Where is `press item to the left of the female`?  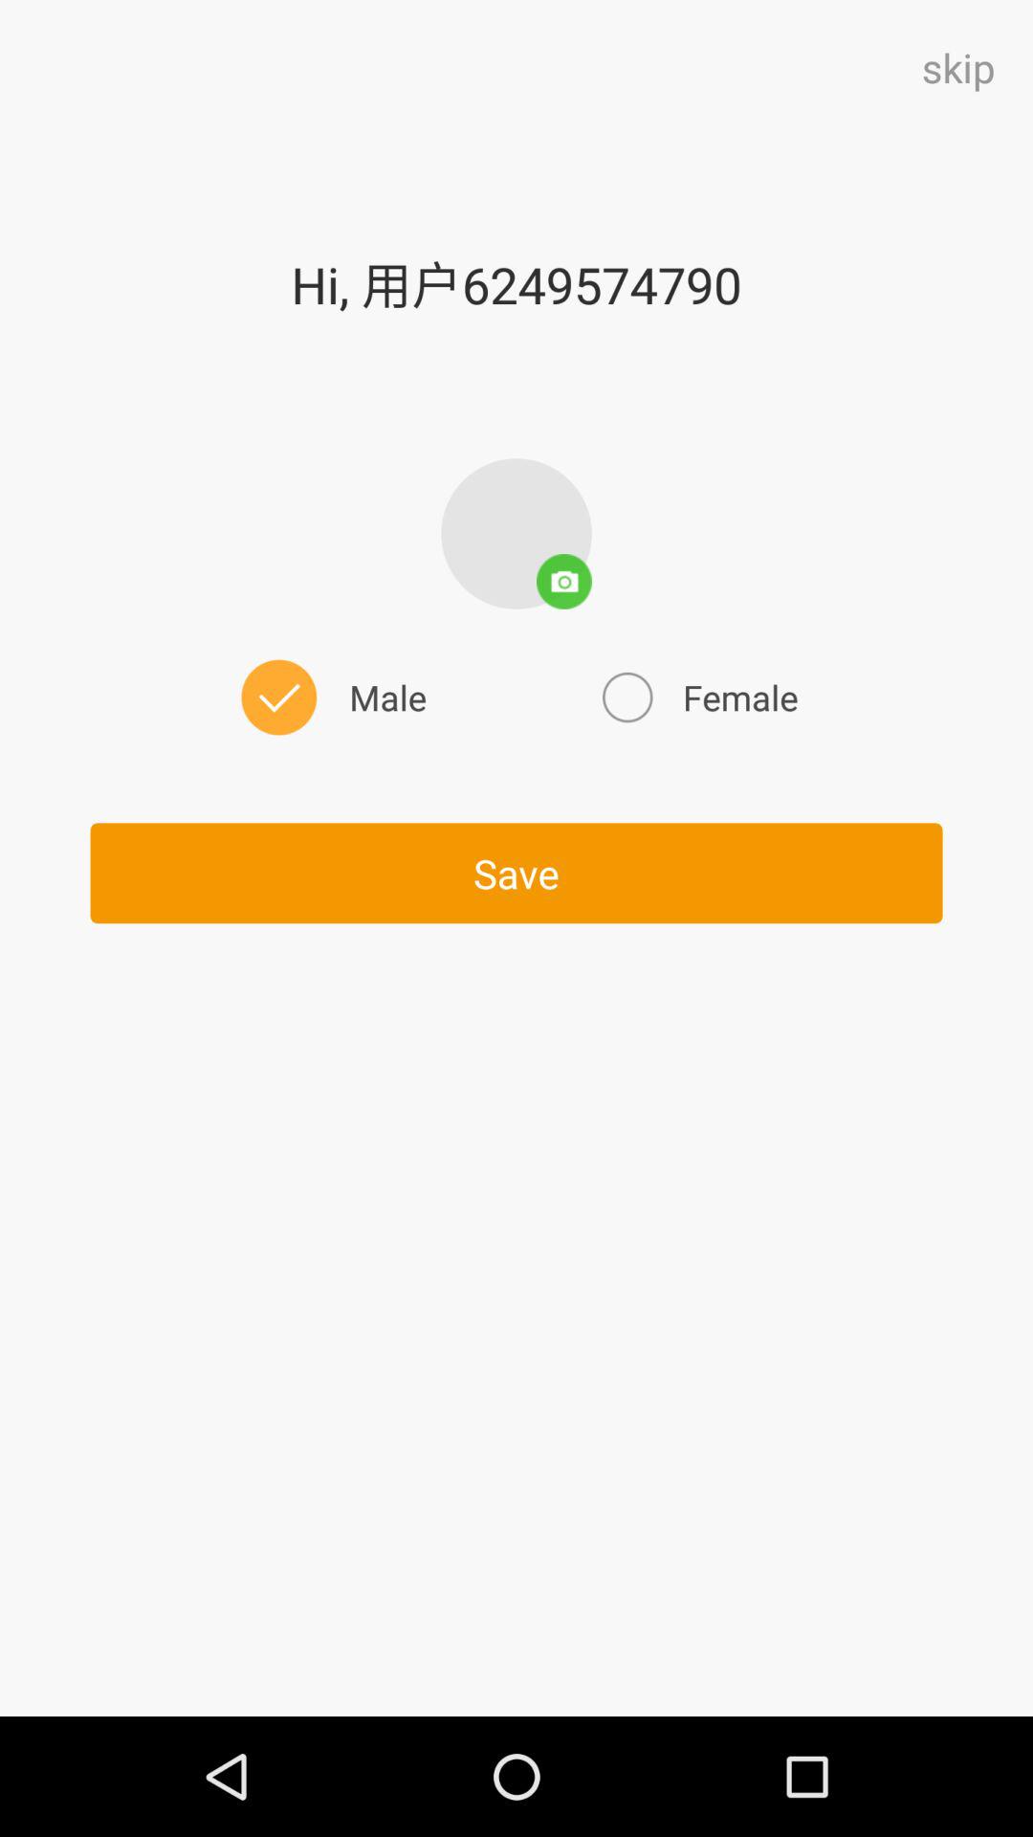
press item to the left of the female is located at coordinates (330, 697).